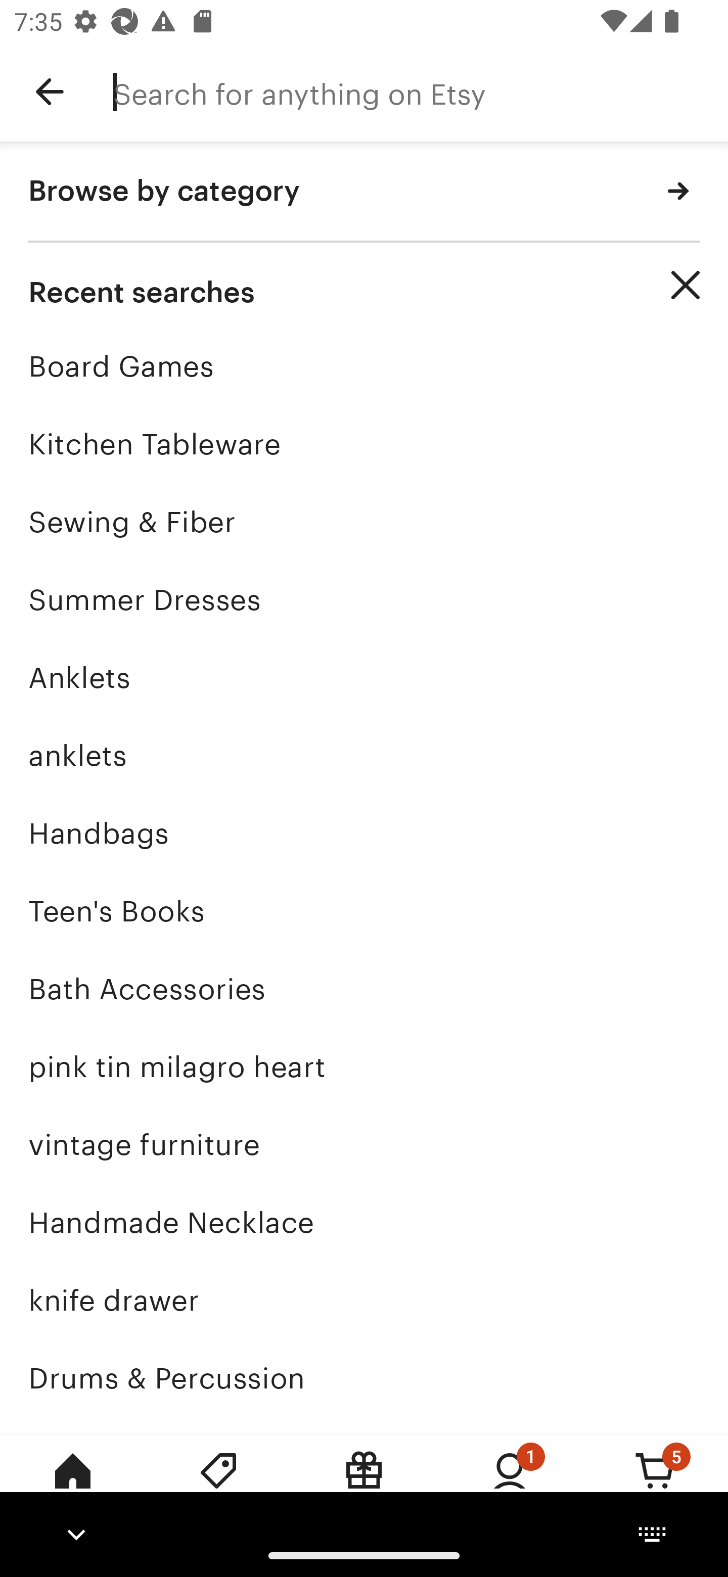 This screenshot has height=1577, width=728. What do you see at coordinates (50, 92) in the screenshot?
I see `Navigate up` at bounding box center [50, 92].